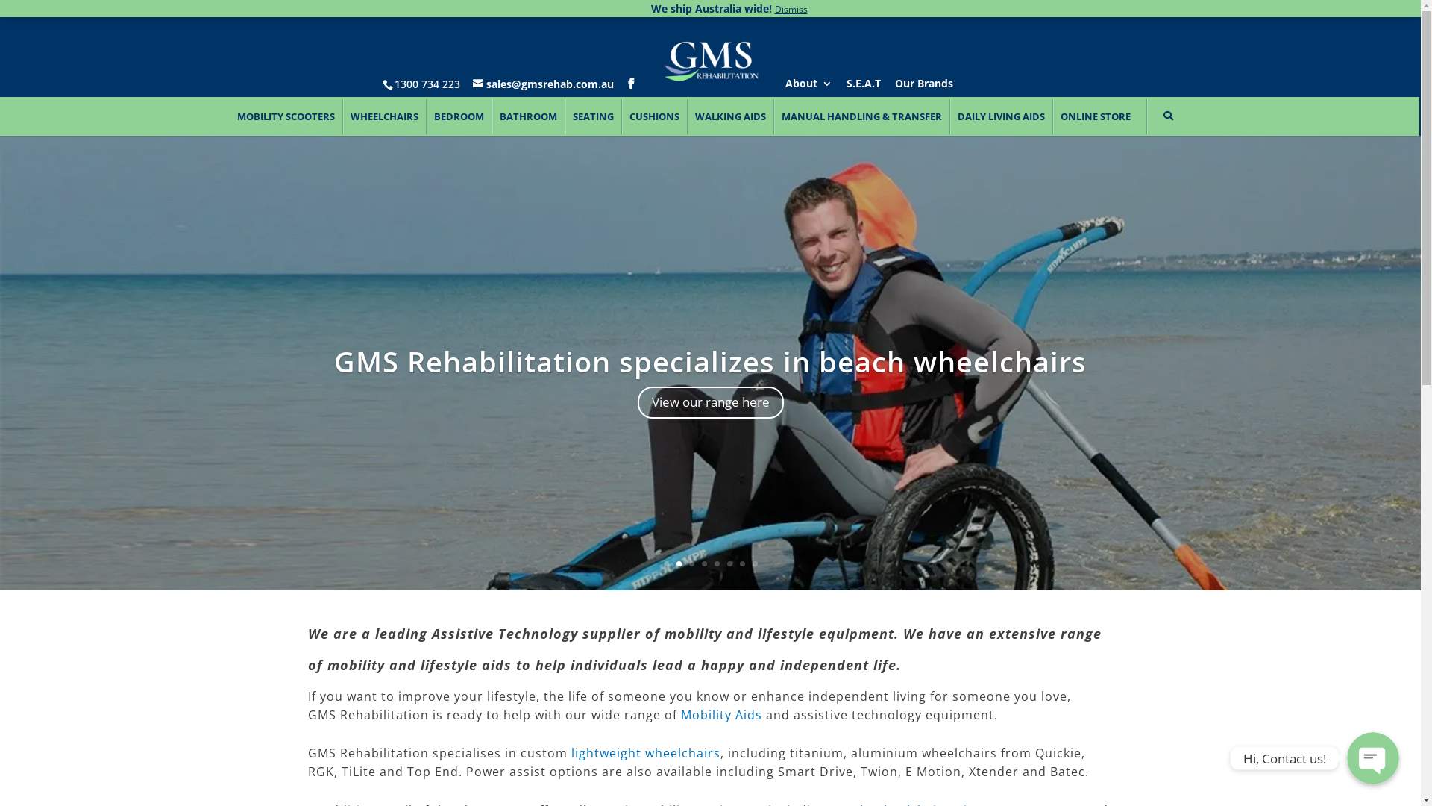 The height and width of the screenshot is (806, 1432). Describe the element at coordinates (717, 563) in the screenshot. I see `5` at that location.